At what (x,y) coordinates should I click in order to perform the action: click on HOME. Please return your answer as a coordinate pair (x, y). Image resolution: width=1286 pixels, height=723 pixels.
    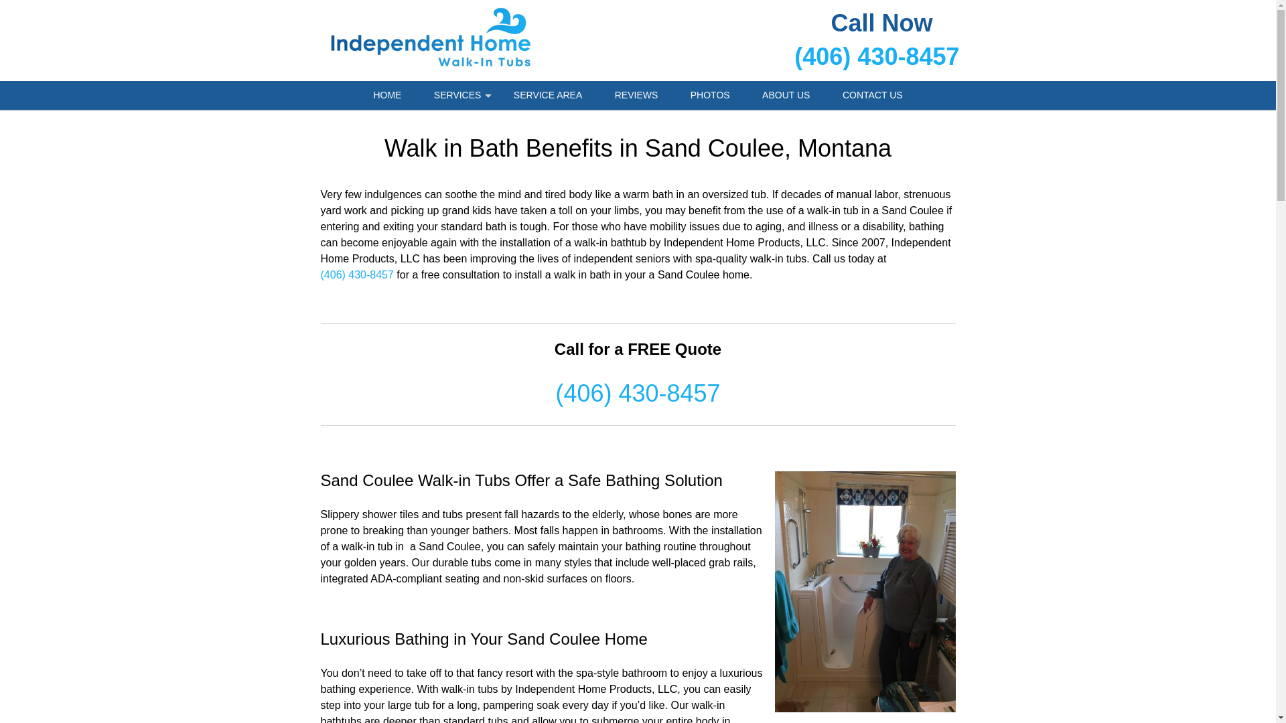
    Looking at the image, I should click on (387, 95).